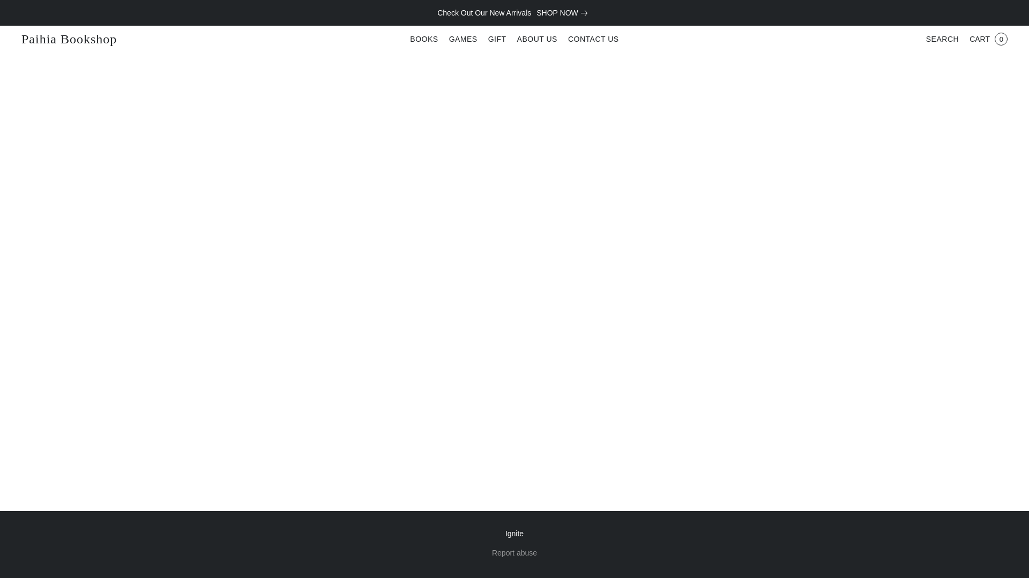 This screenshot has height=578, width=1029. Describe the element at coordinates (988, 39) in the screenshot. I see `Go to your shopping cart` at that location.